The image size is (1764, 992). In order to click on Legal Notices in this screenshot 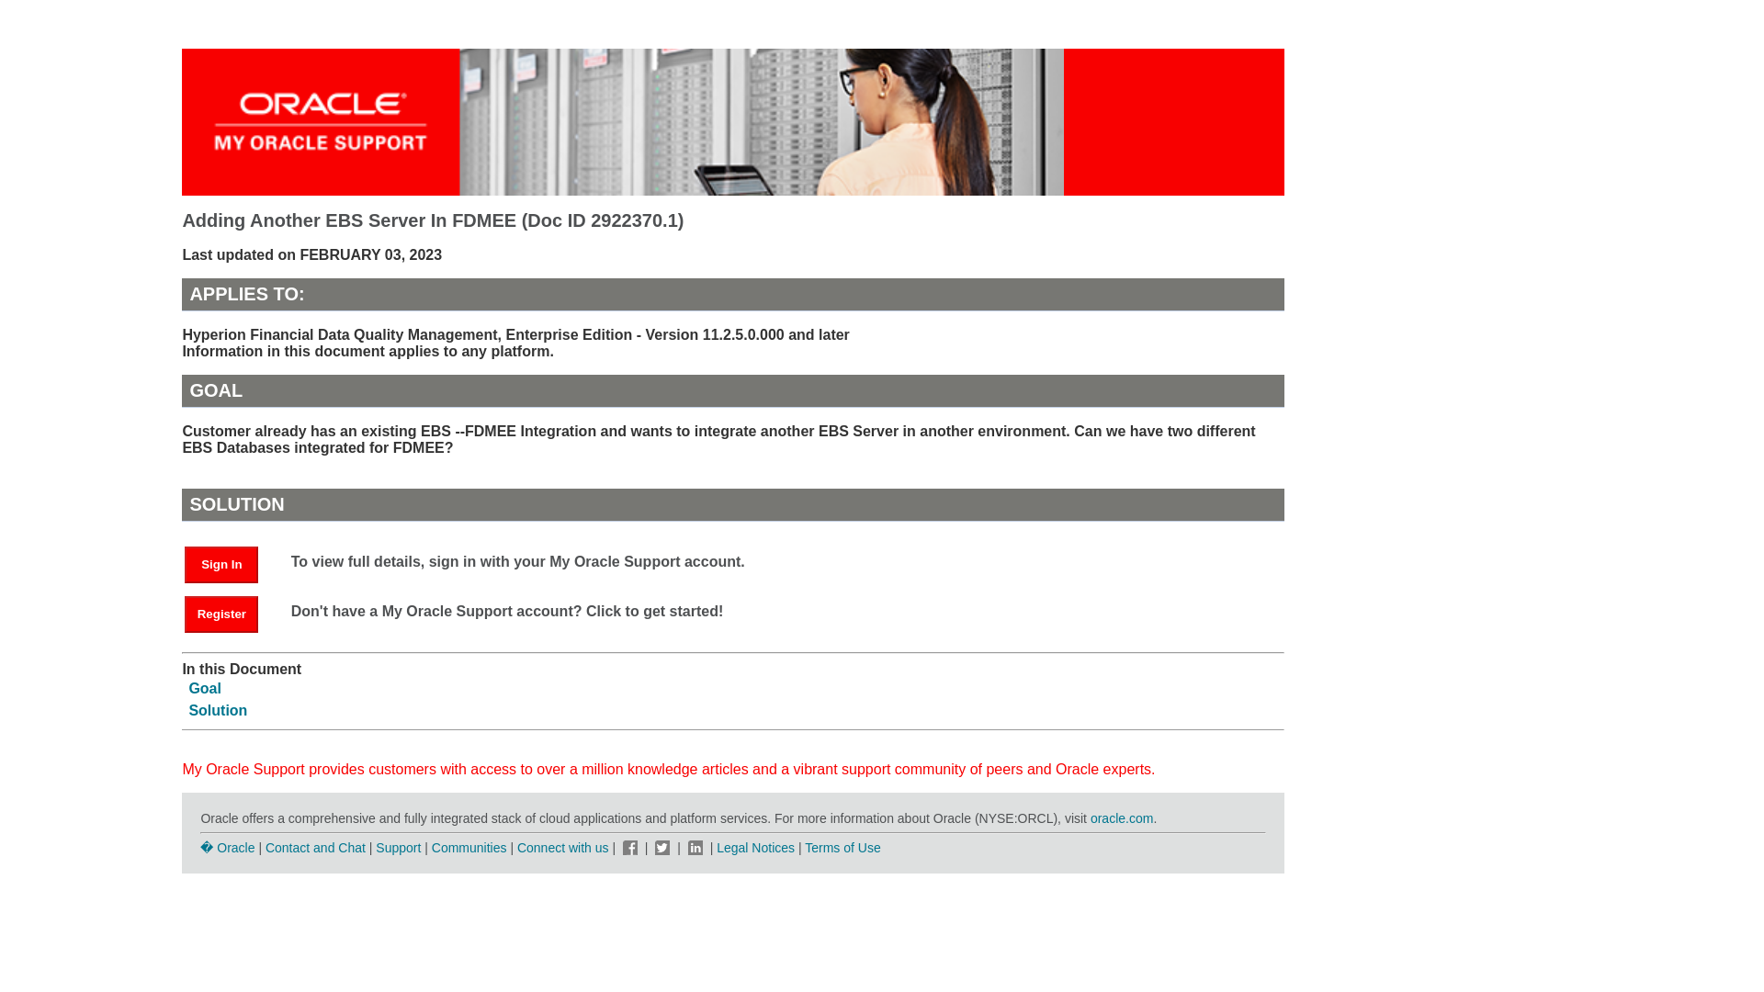, I will do `click(755, 847)`.